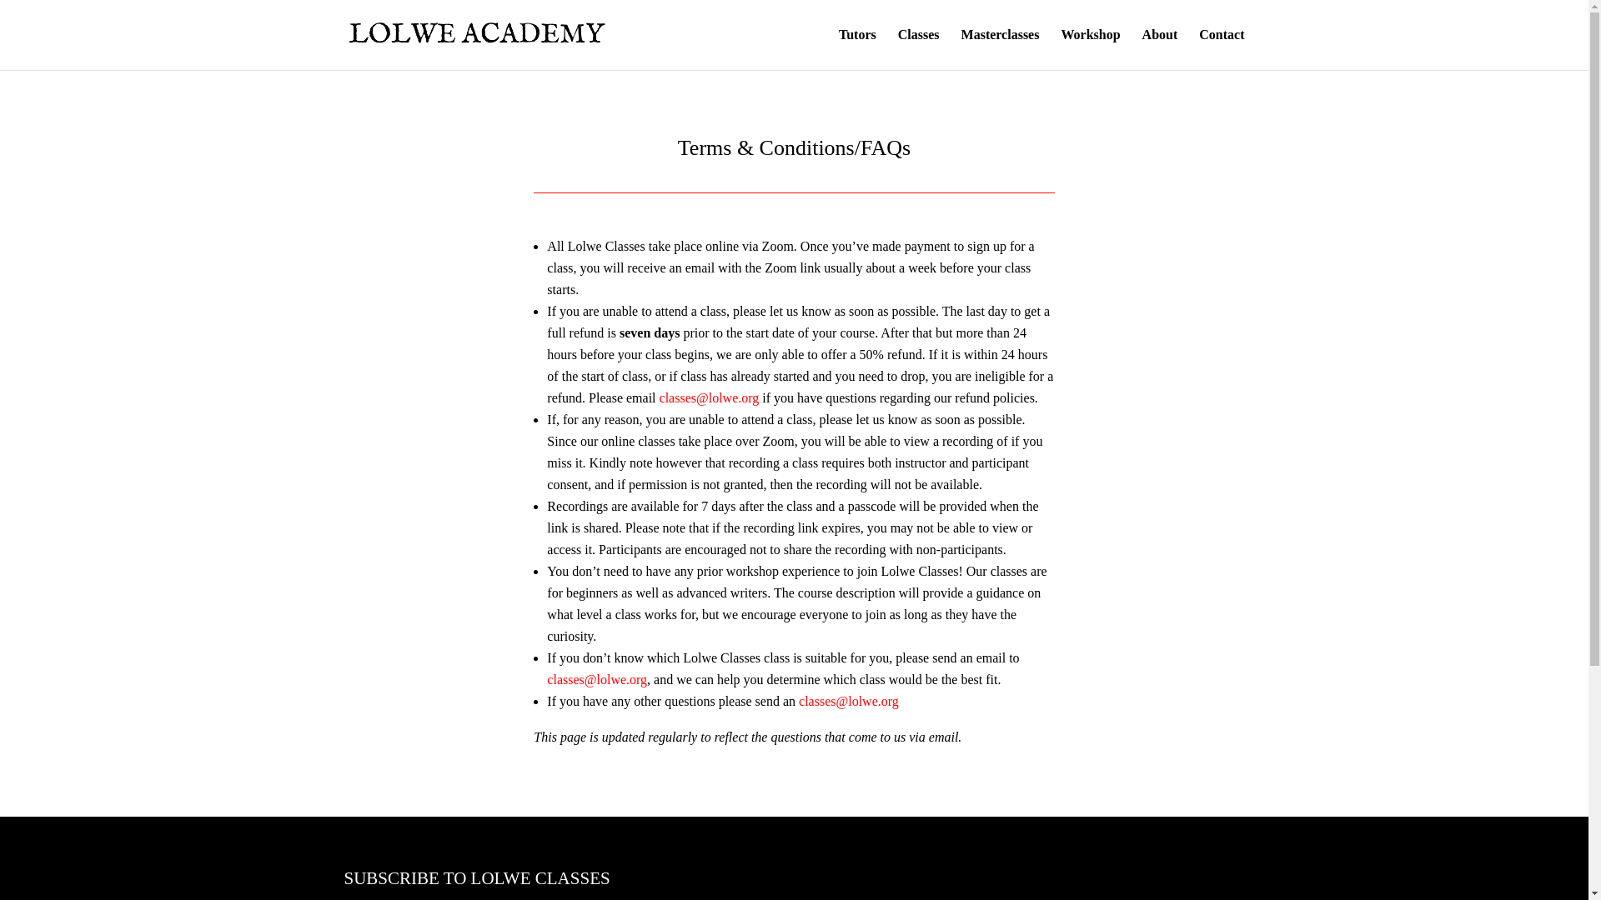 The height and width of the screenshot is (900, 1601). Describe the element at coordinates (1089, 49) in the screenshot. I see `Workshop` at that location.